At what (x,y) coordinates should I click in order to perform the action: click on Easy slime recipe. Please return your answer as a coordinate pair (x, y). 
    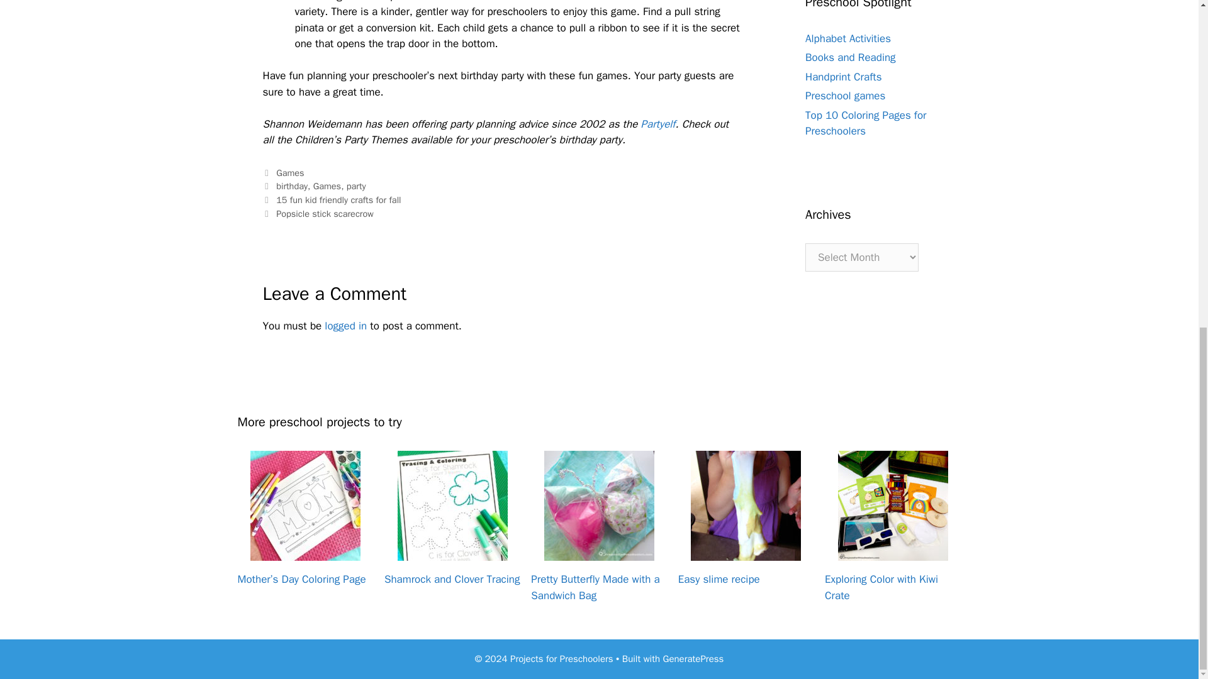
    Looking at the image, I should click on (746, 553).